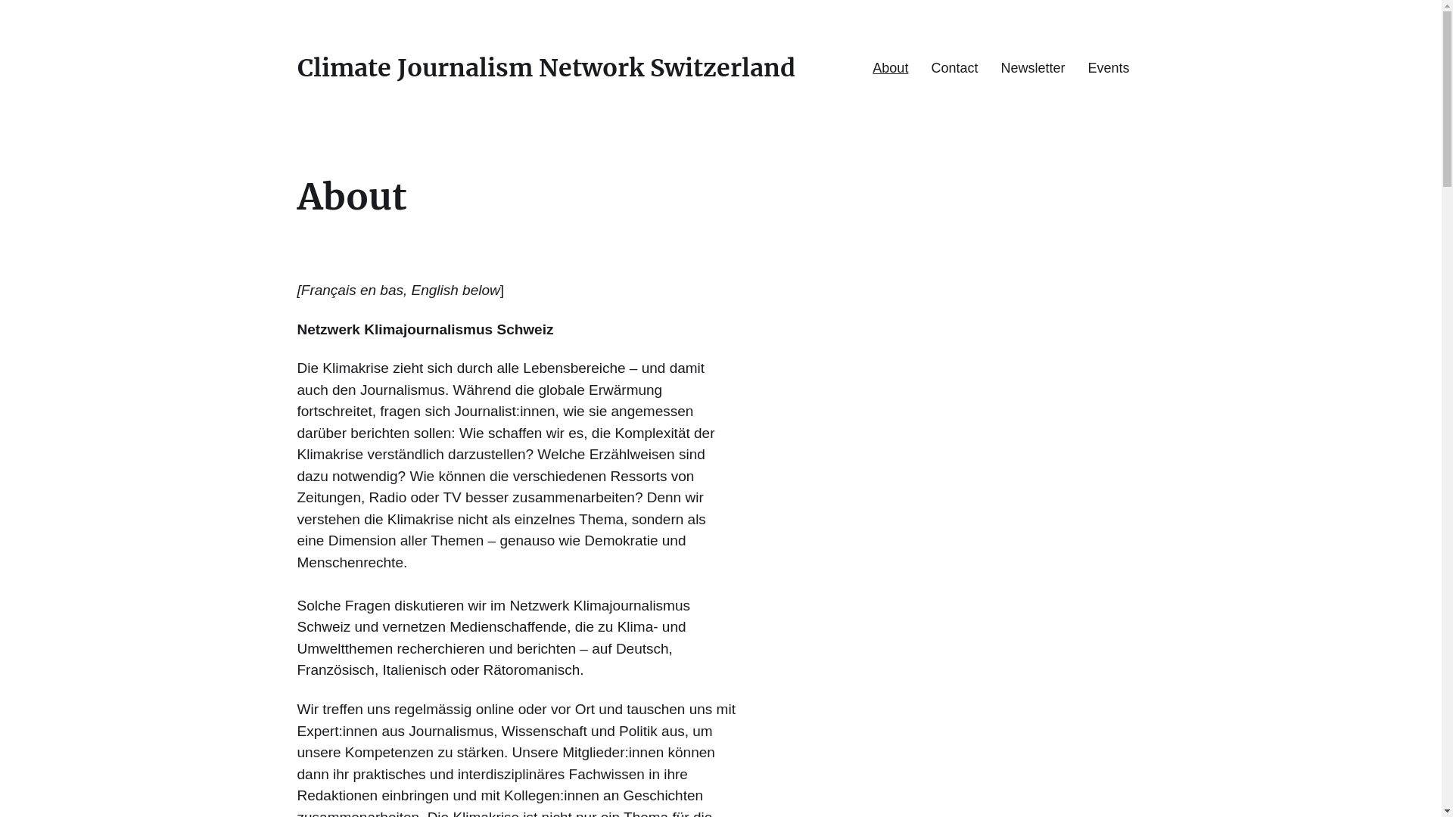 The width and height of the screenshot is (1453, 817). What do you see at coordinates (1032, 68) in the screenshot?
I see `Newsletter` at bounding box center [1032, 68].